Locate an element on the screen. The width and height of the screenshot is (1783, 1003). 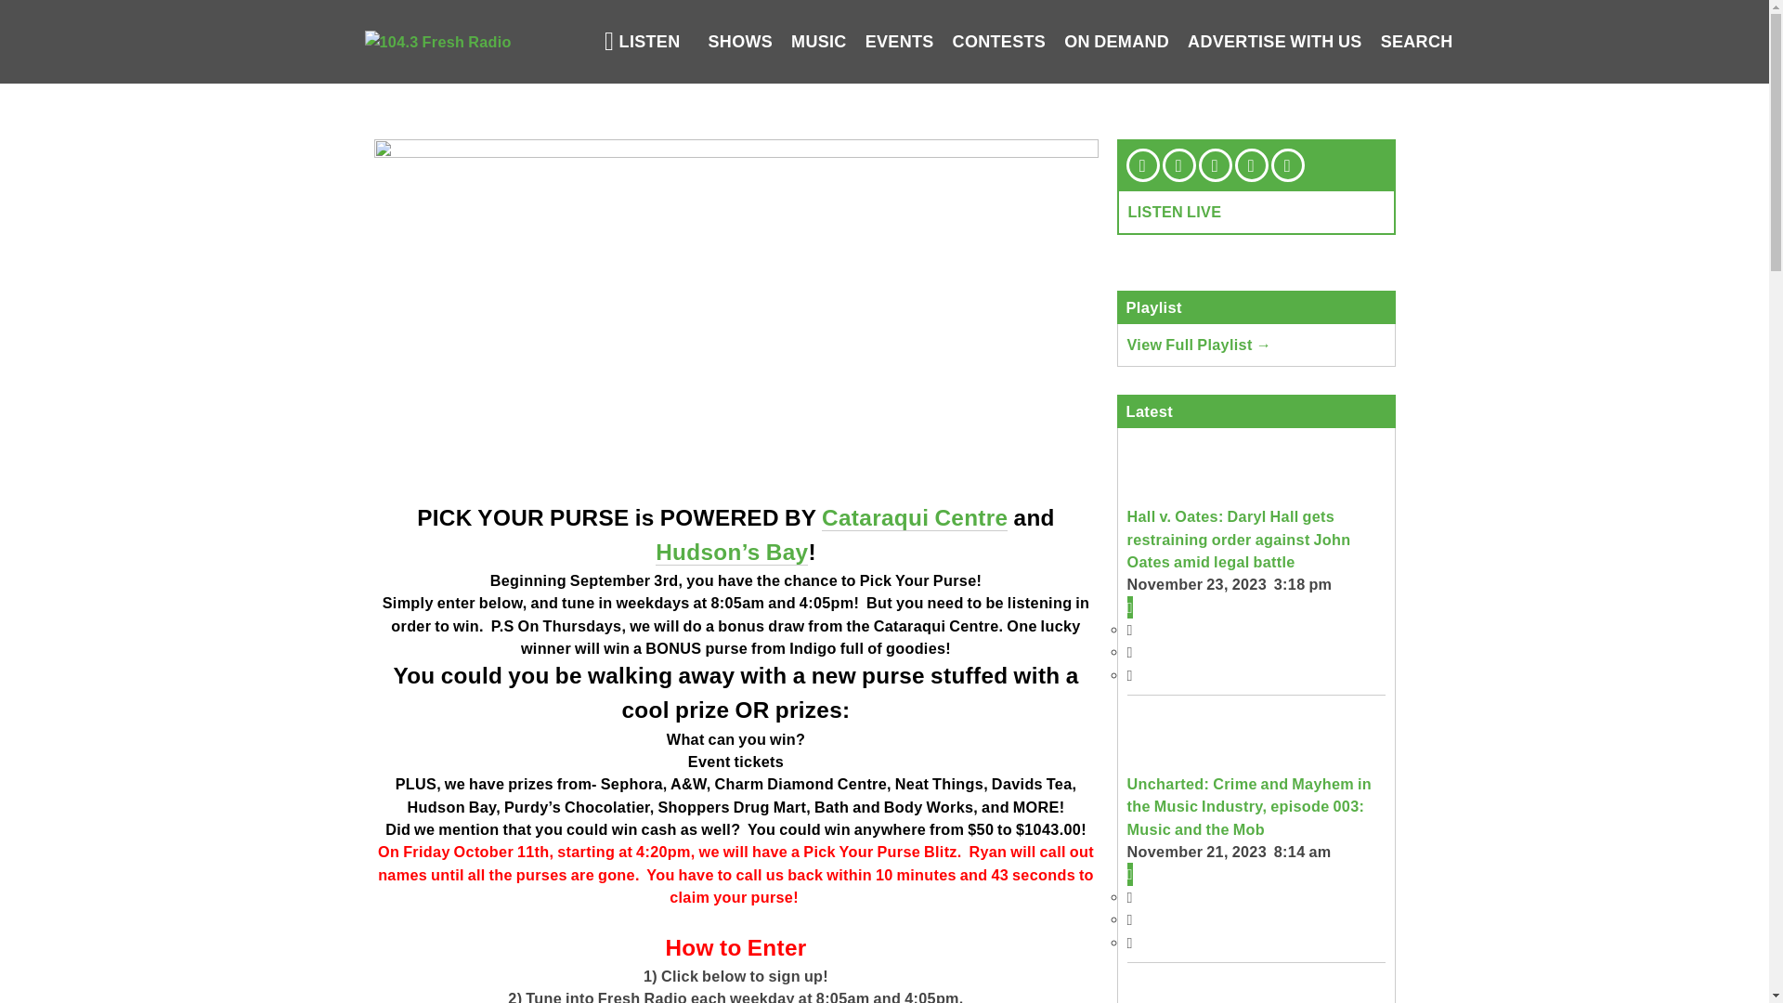
LISTEN is located at coordinates (643, 42).